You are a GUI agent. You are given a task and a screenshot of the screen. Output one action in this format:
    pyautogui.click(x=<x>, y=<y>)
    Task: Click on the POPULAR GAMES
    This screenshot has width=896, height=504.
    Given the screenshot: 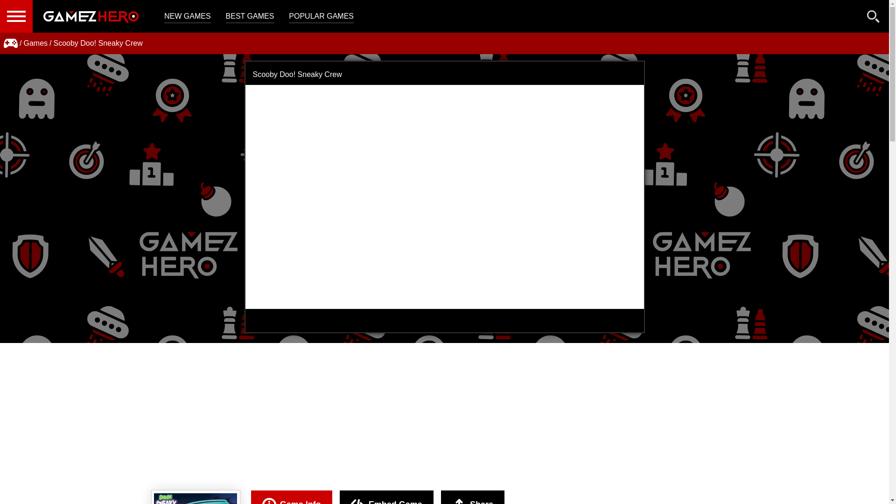 What is the action you would take?
    pyautogui.click(x=321, y=17)
    